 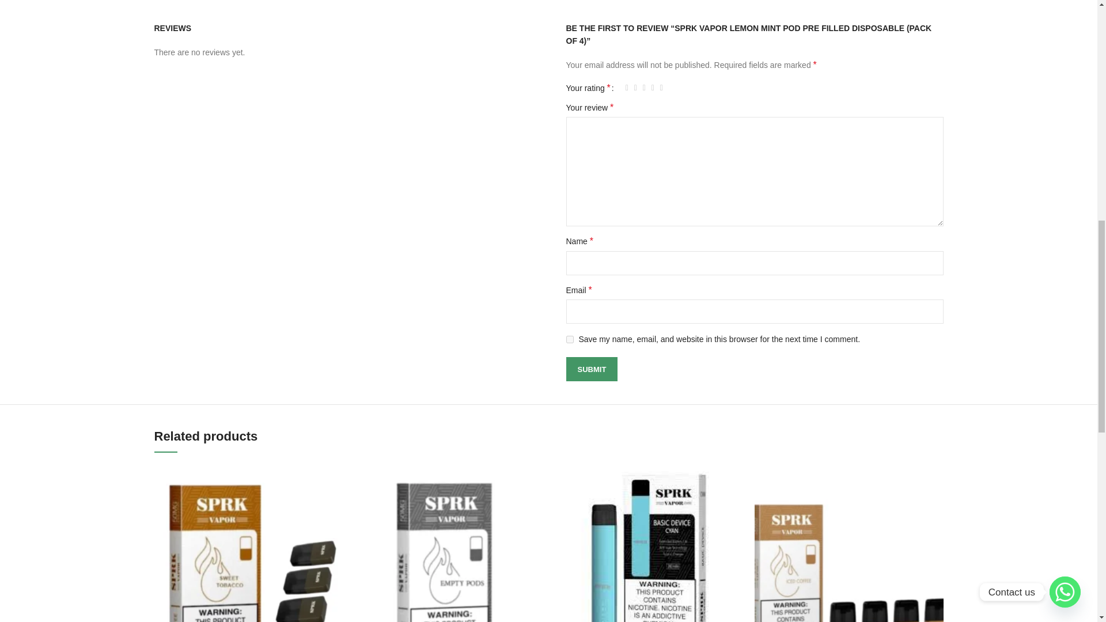 I want to click on Submit, so click(x=591, y=369).